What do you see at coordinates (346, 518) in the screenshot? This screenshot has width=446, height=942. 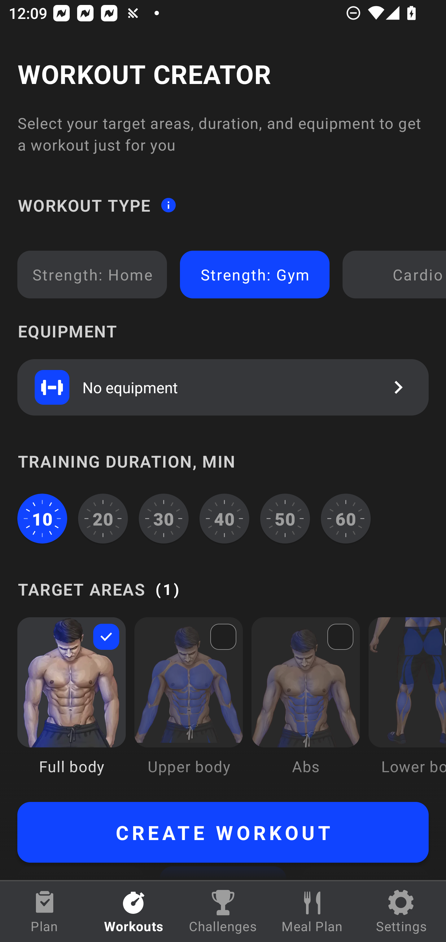 I see `60` at bounding box center [346, 518].